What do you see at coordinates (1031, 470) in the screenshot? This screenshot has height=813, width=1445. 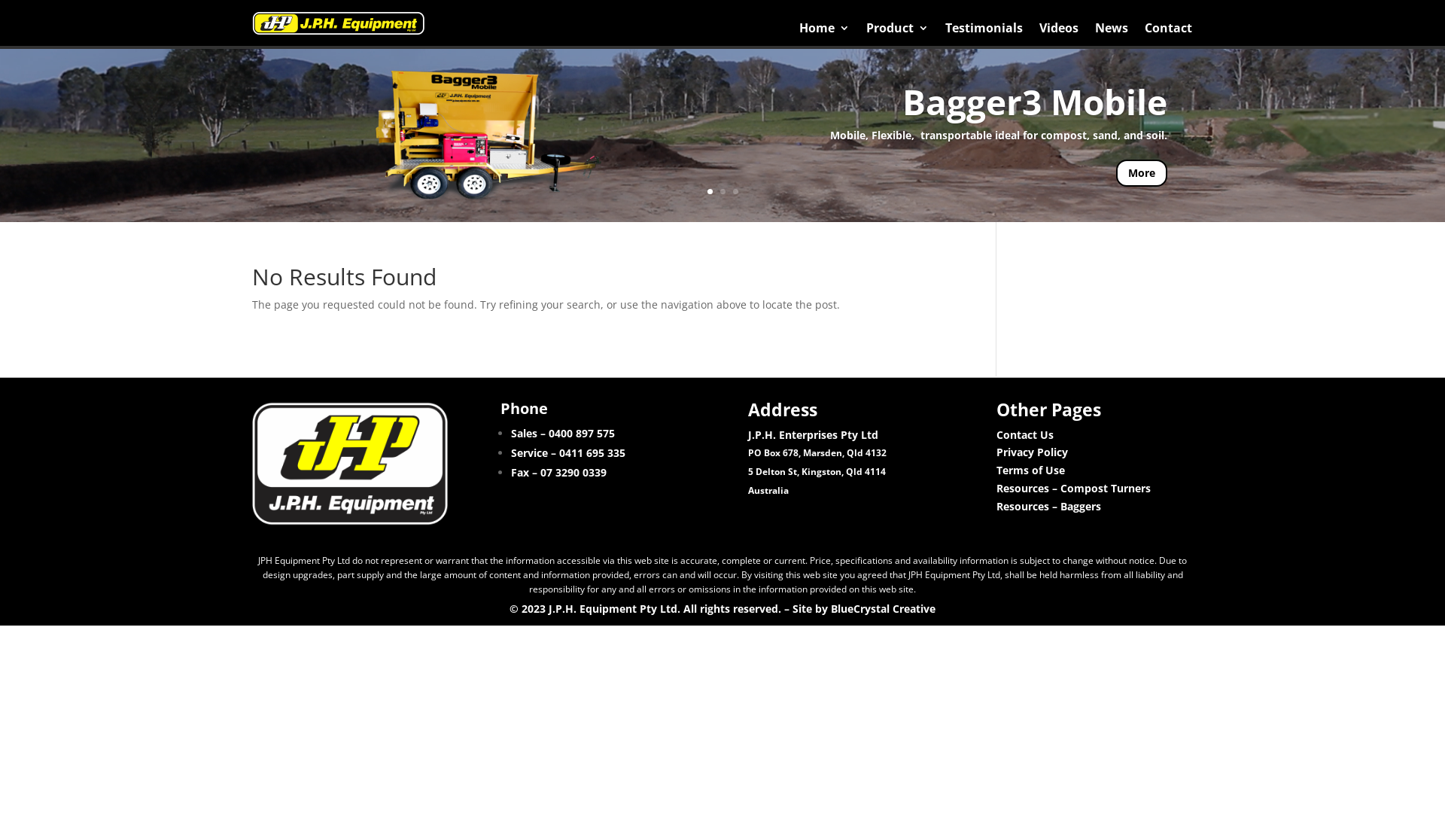 I see `Terms of Use` at bounding box center [1031, 470].